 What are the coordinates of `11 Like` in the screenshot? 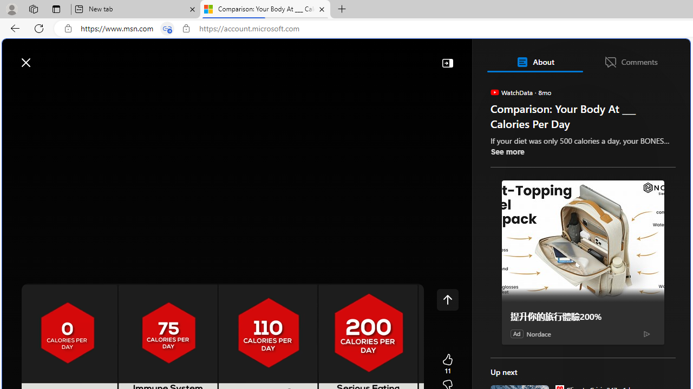 It's located at (447, 364).